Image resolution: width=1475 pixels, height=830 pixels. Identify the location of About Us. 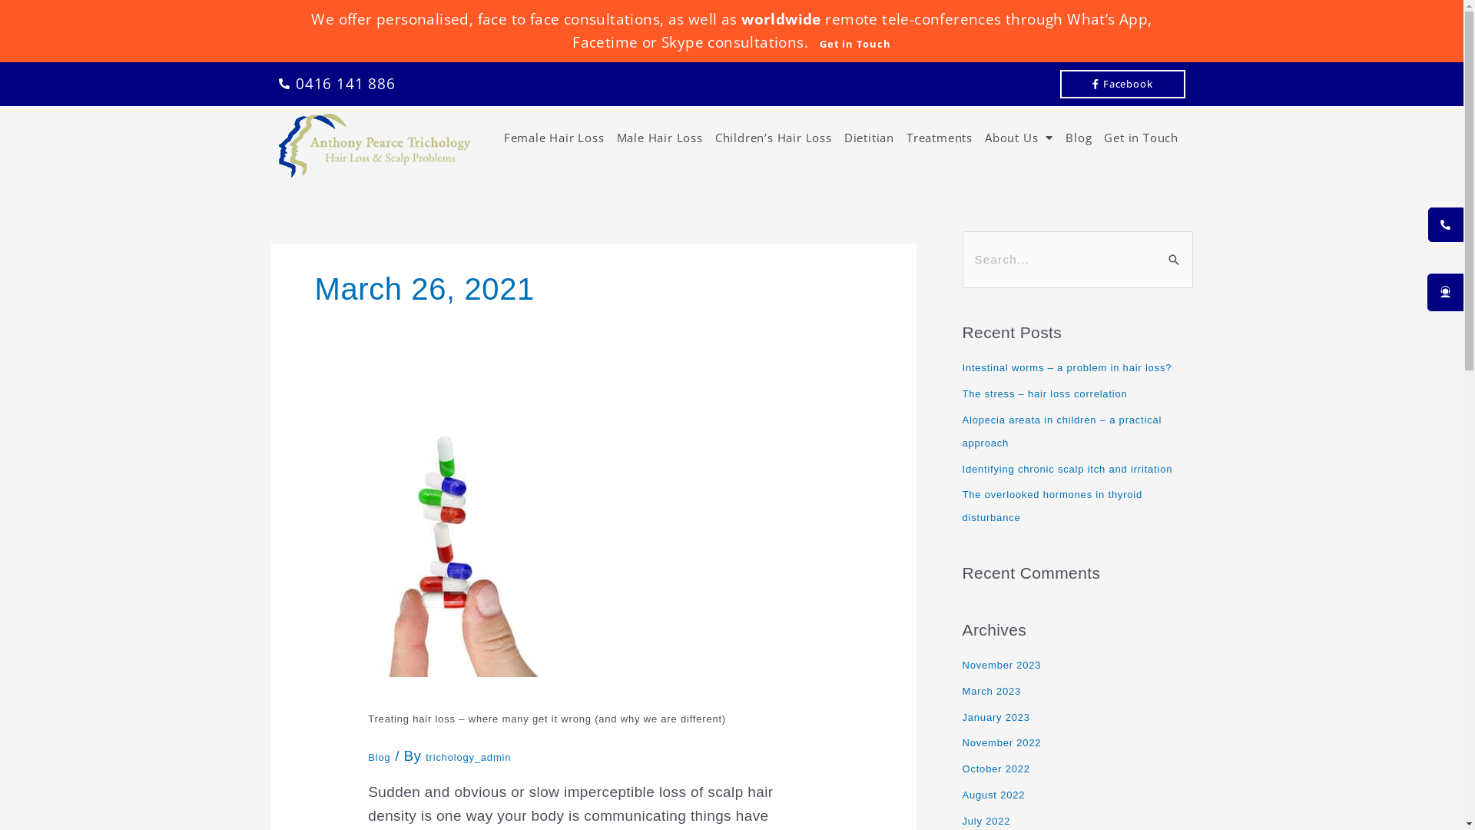
(1019, 137).